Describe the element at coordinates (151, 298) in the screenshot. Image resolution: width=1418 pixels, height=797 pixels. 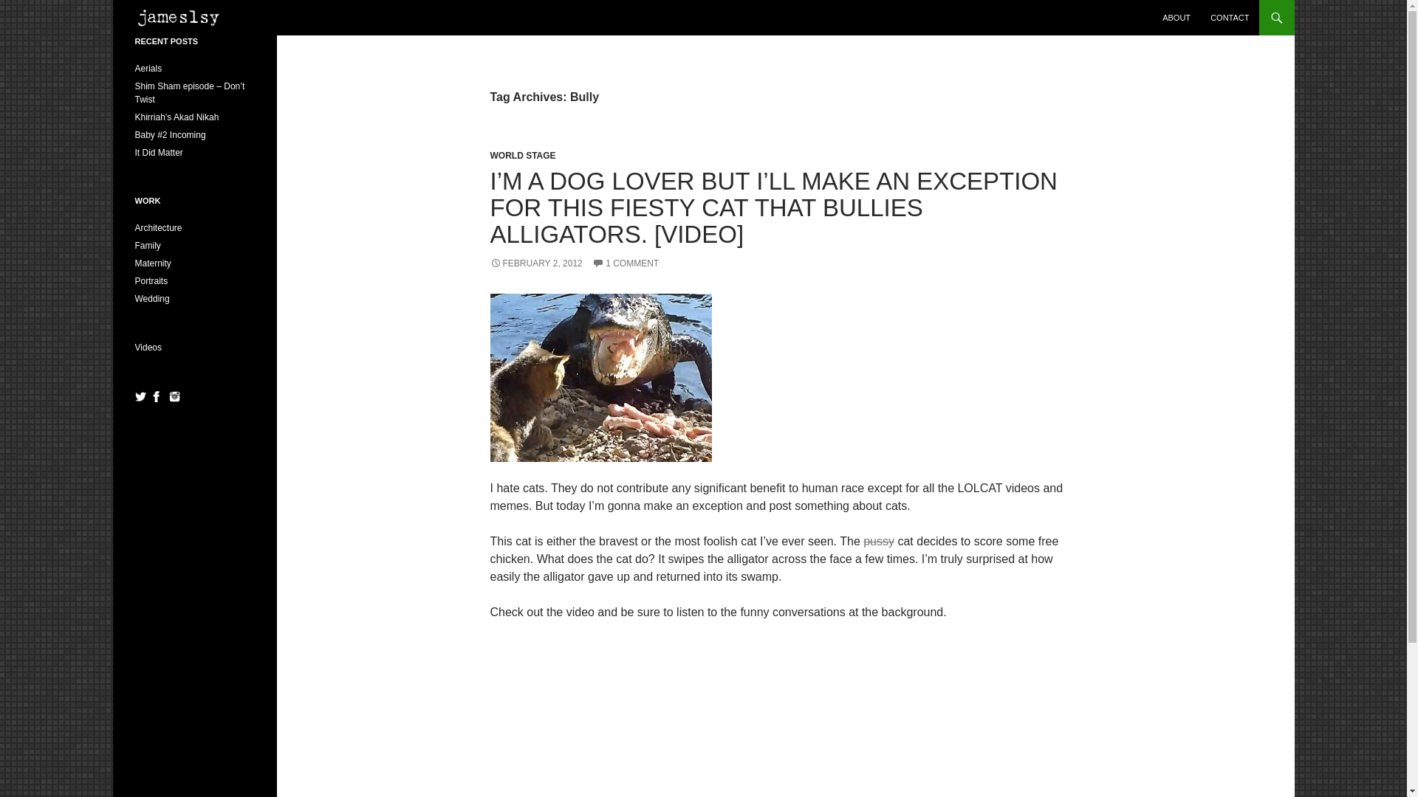
I see `Wedding` at that location.